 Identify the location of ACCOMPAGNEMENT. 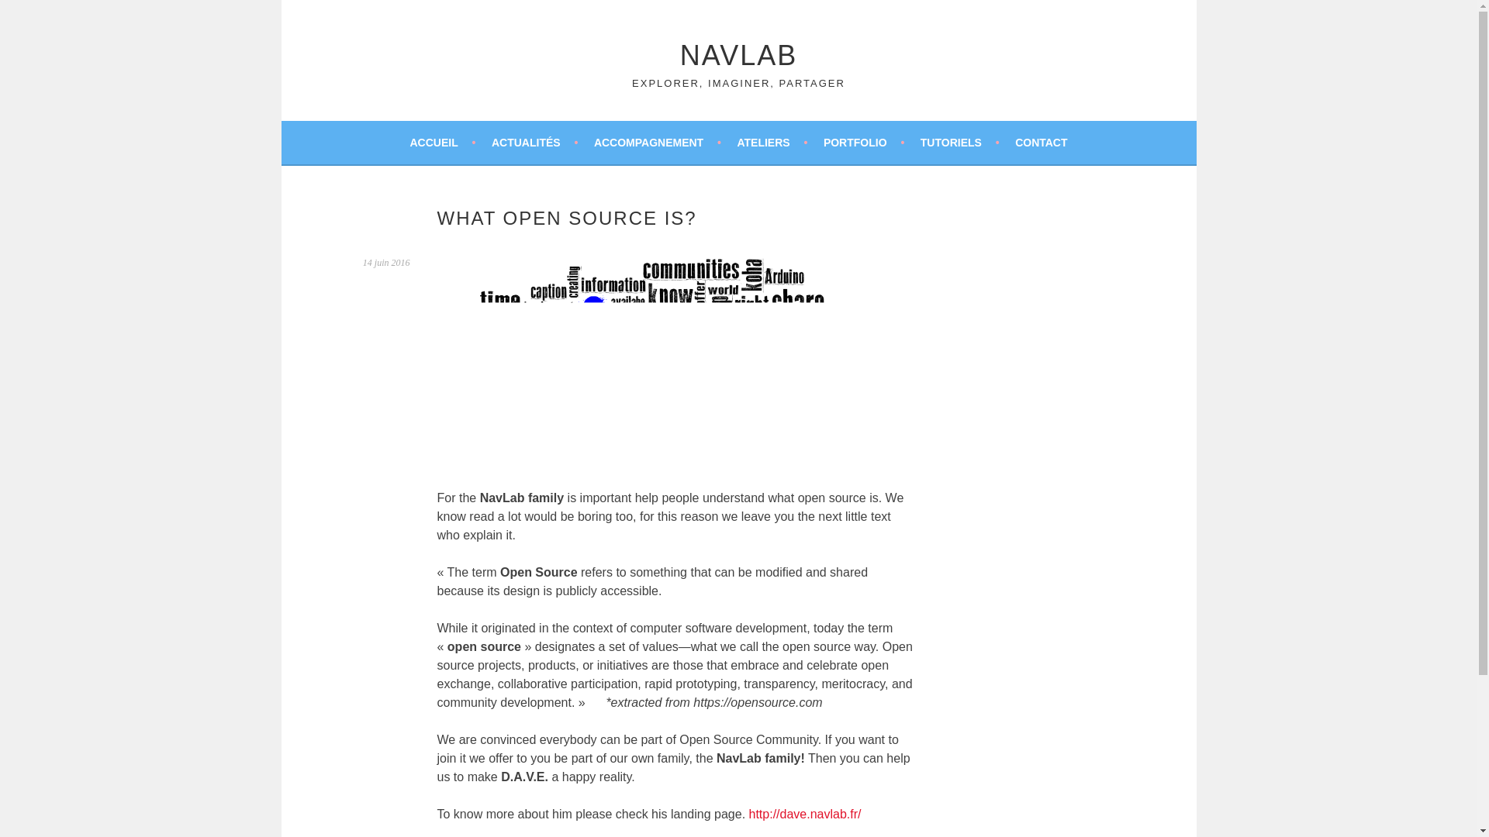
(658, 142).